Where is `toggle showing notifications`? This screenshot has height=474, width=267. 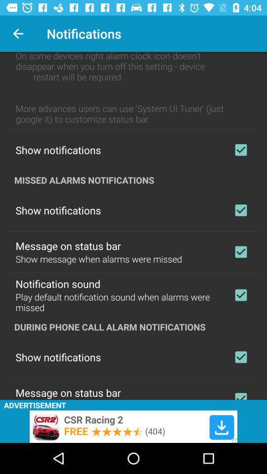
toggle showing notifications is located at coordinates (241, 210).